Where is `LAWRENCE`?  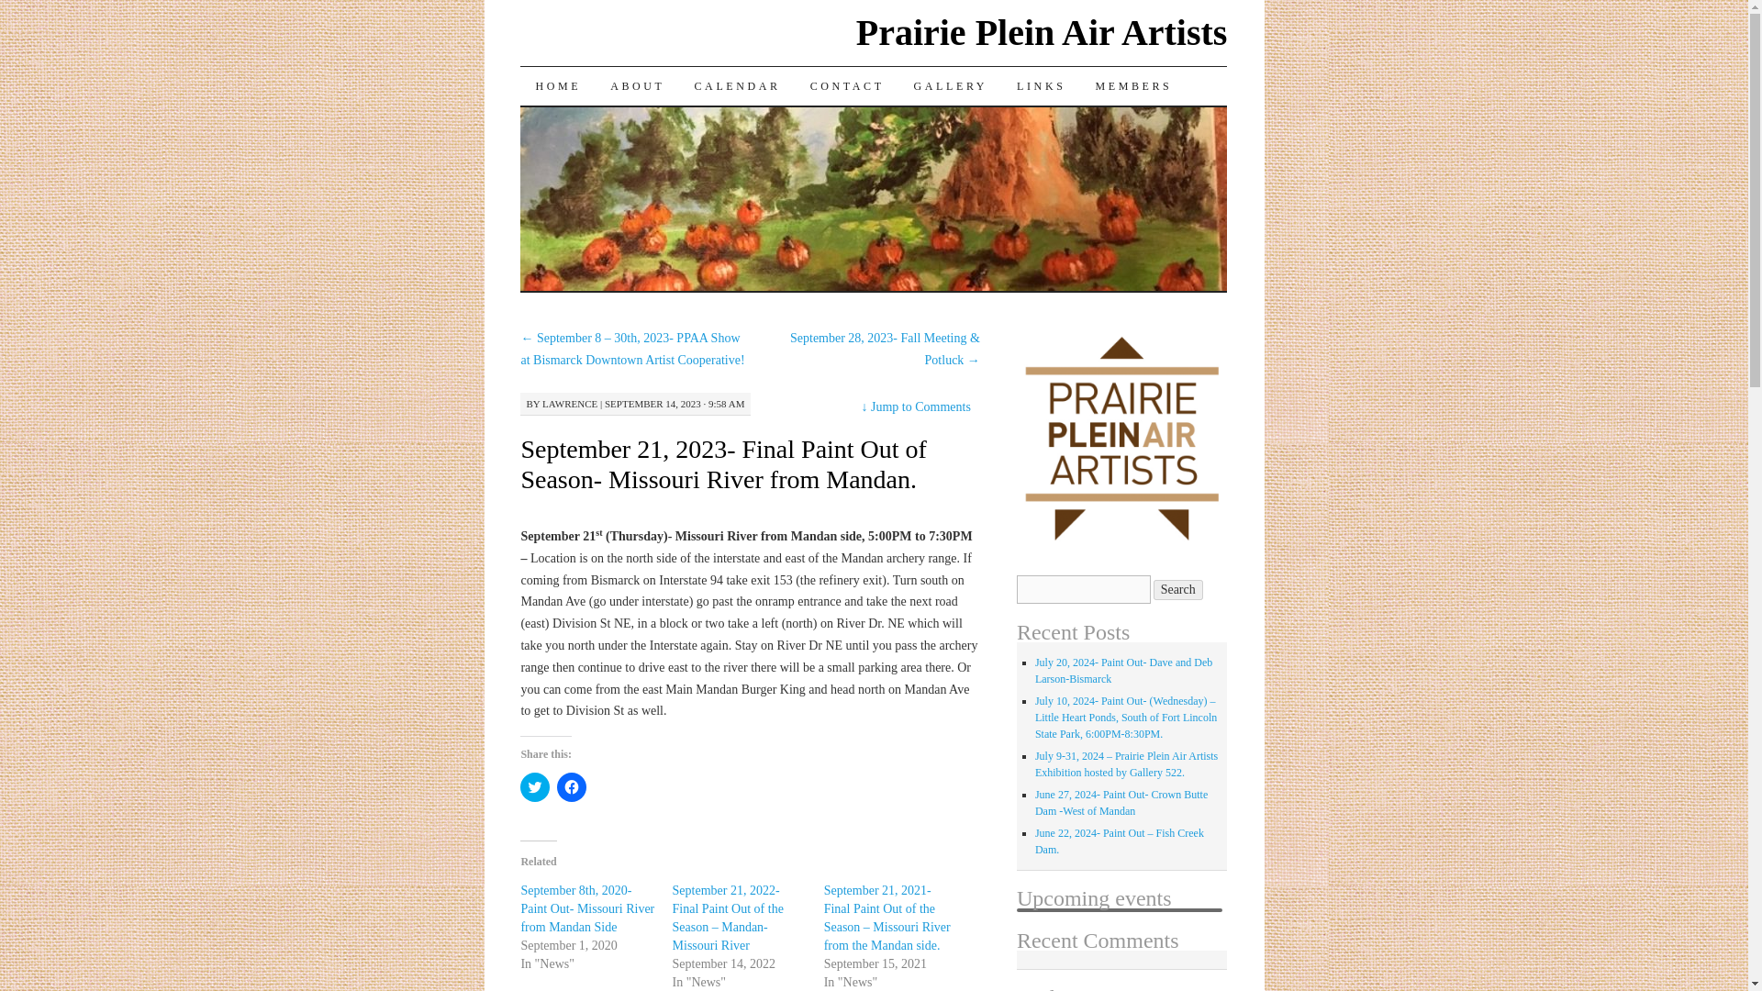 LAWRENCE is located at coordinates (569, 404).